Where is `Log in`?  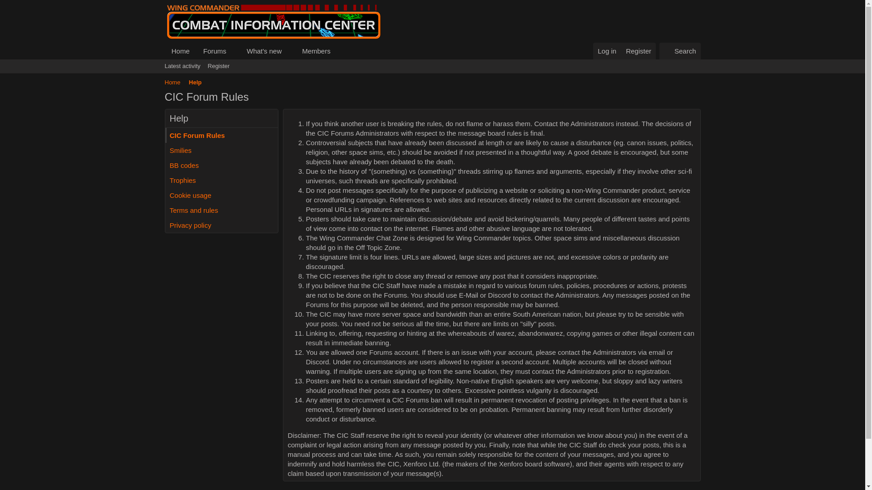 Log in is located at coordinates (607, 51).